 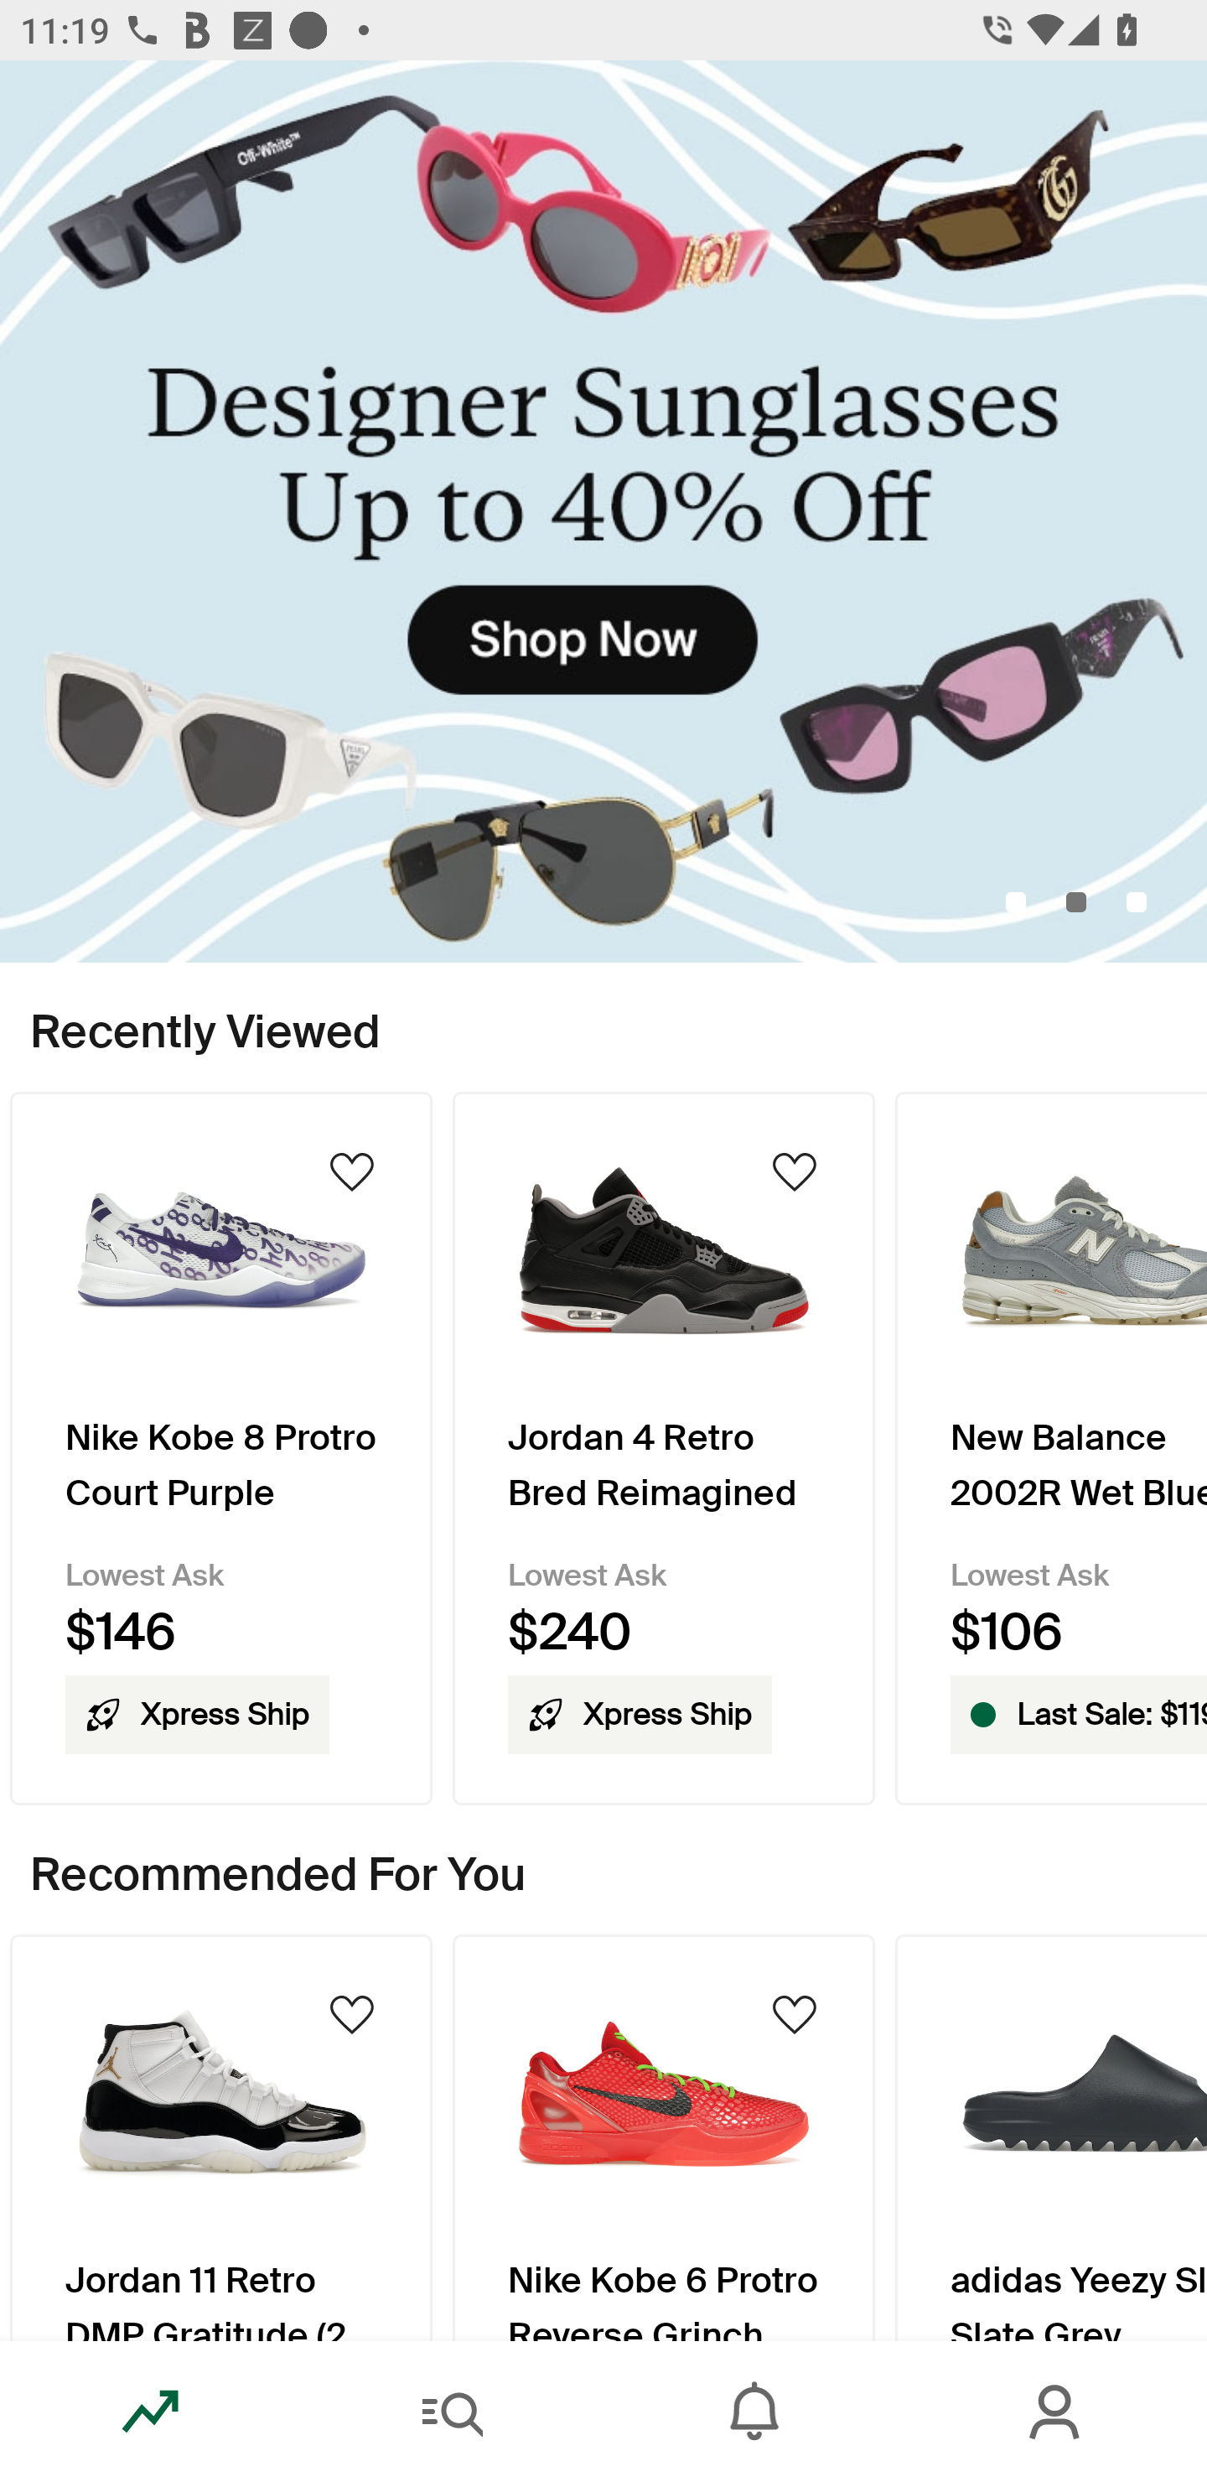 What do you see at coordinates (603, 511) in the screenshot?
I see `DesignerSunglassesUpto40_Off_Primary_Mobile.jpg` at bounding box center [603, 511].